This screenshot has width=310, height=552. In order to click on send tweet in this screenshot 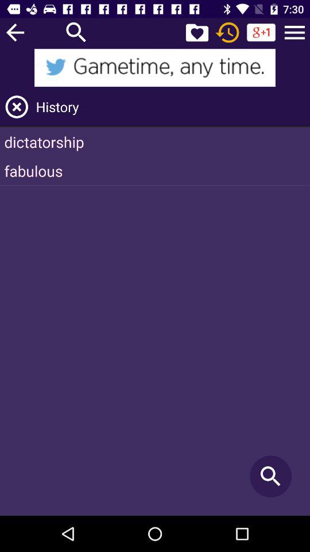, I will do `click(155, 68)`.